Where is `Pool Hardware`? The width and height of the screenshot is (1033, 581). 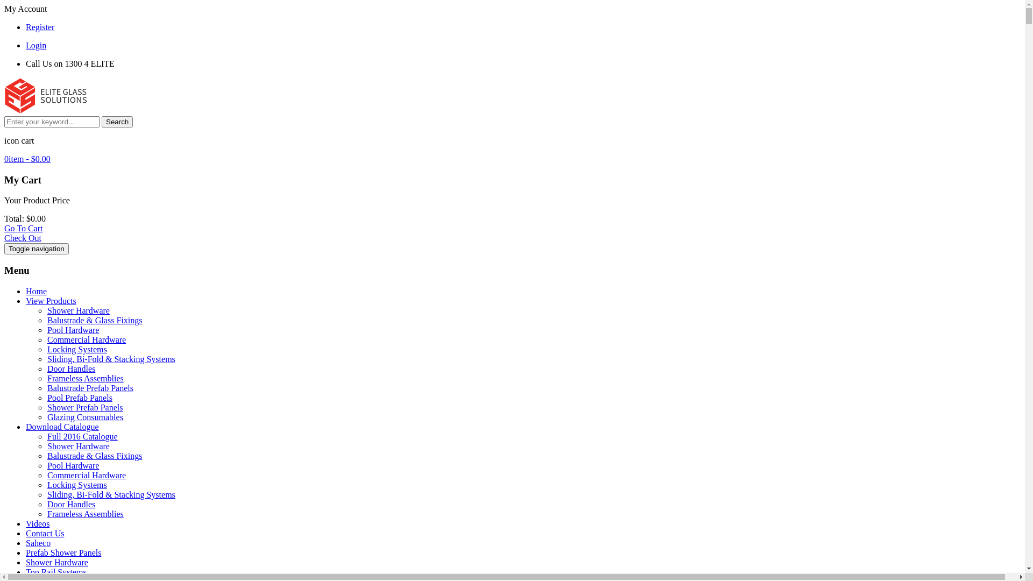 Pool Hardware is located at coordinates (73, 466).